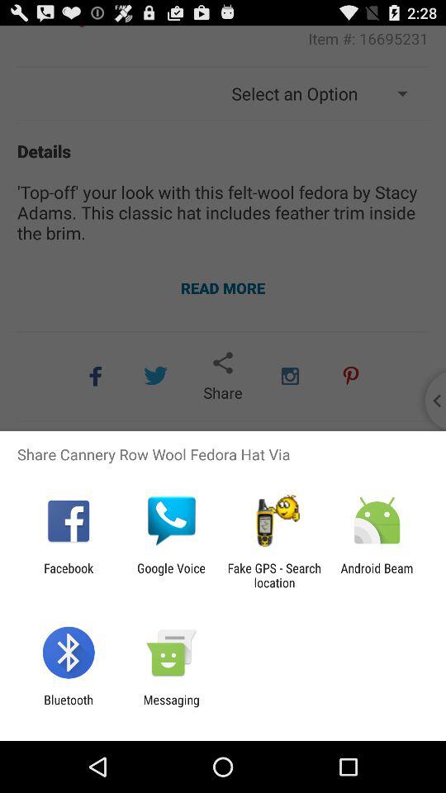  Describe the element at coordinates (68, 707) in the screenshot. I see `click item next to the messaging` at that location.